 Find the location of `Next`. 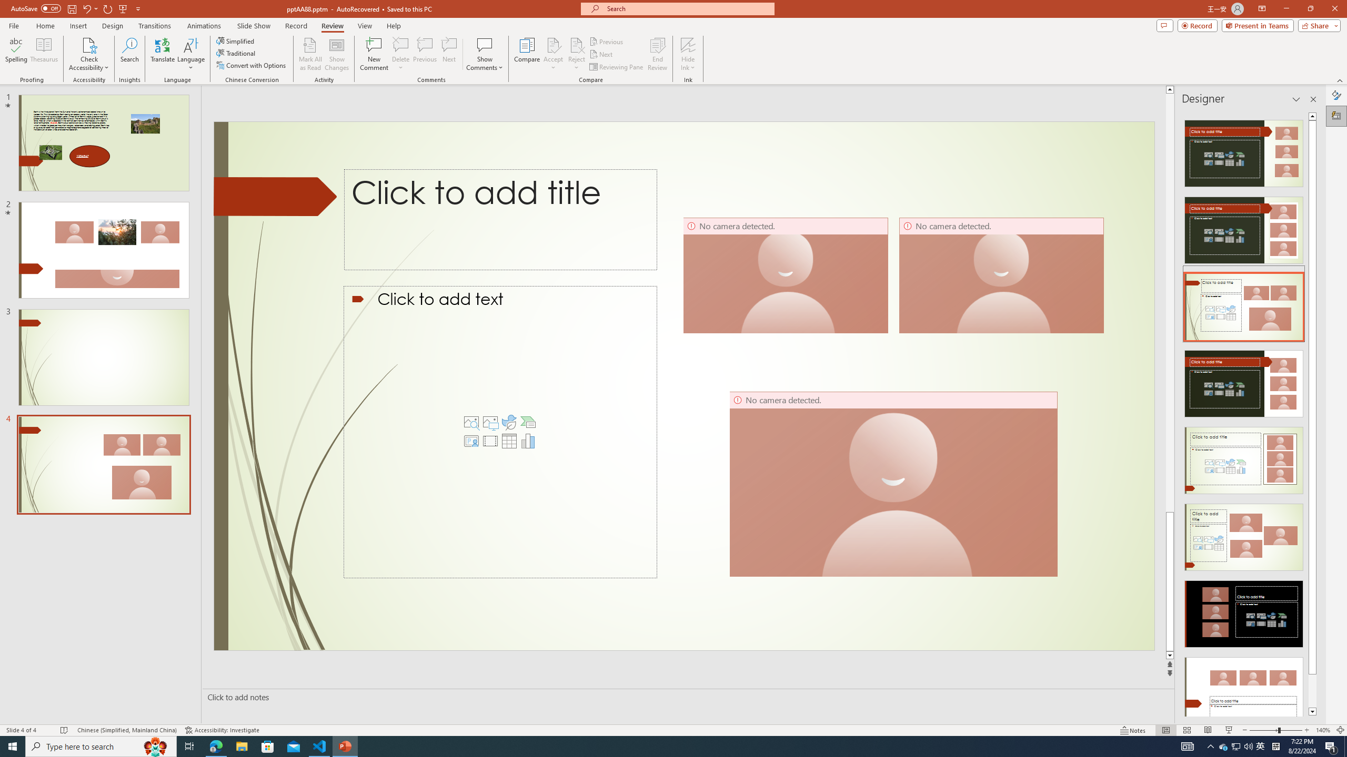

Next is located at coordinates (601, 55).